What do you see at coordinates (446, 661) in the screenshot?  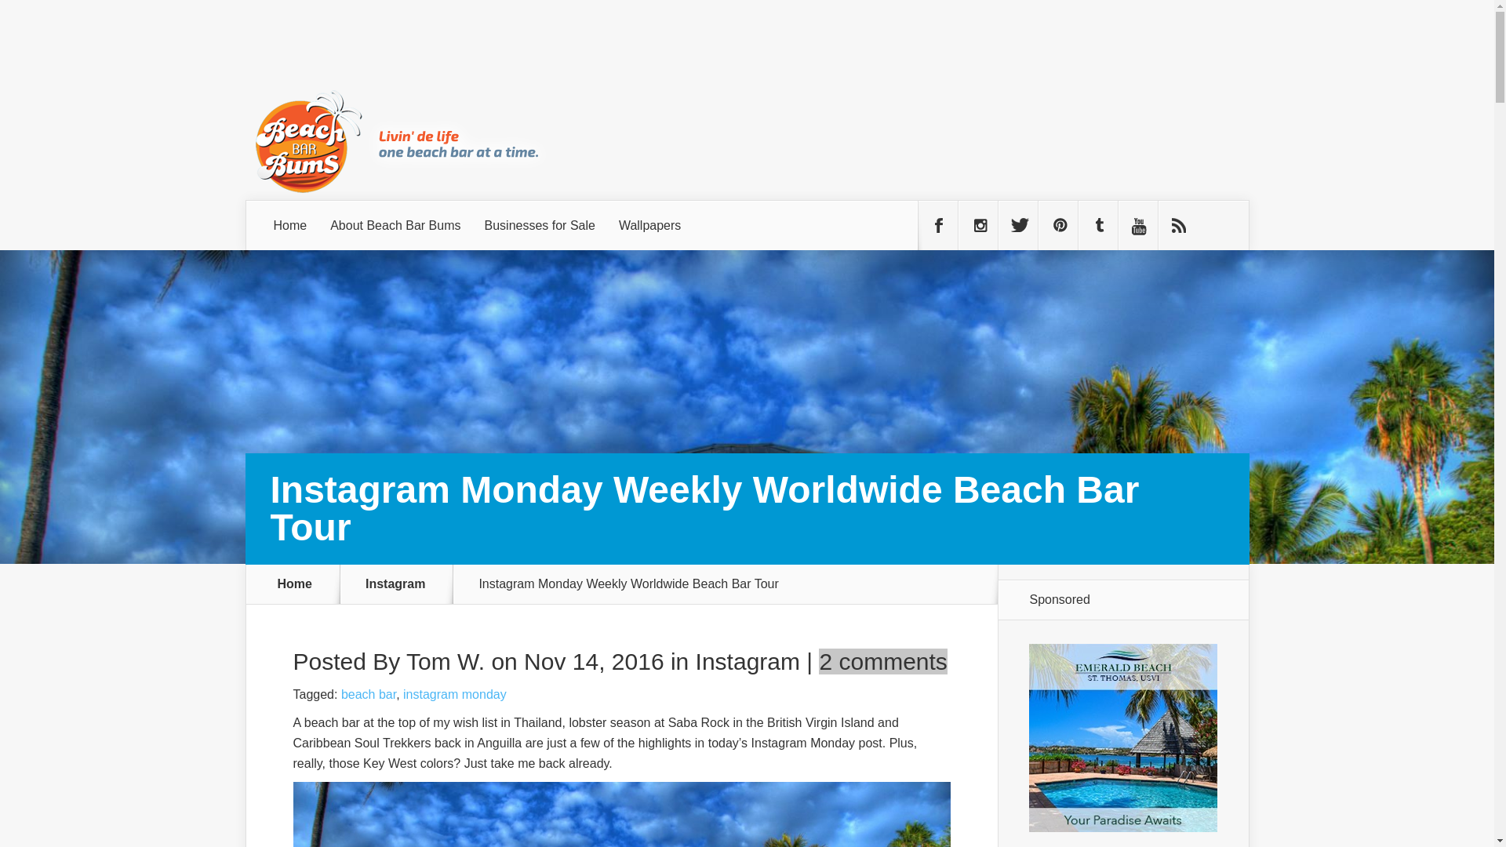 I see `Posts by Tom W.` at bounding box center [446, 661].